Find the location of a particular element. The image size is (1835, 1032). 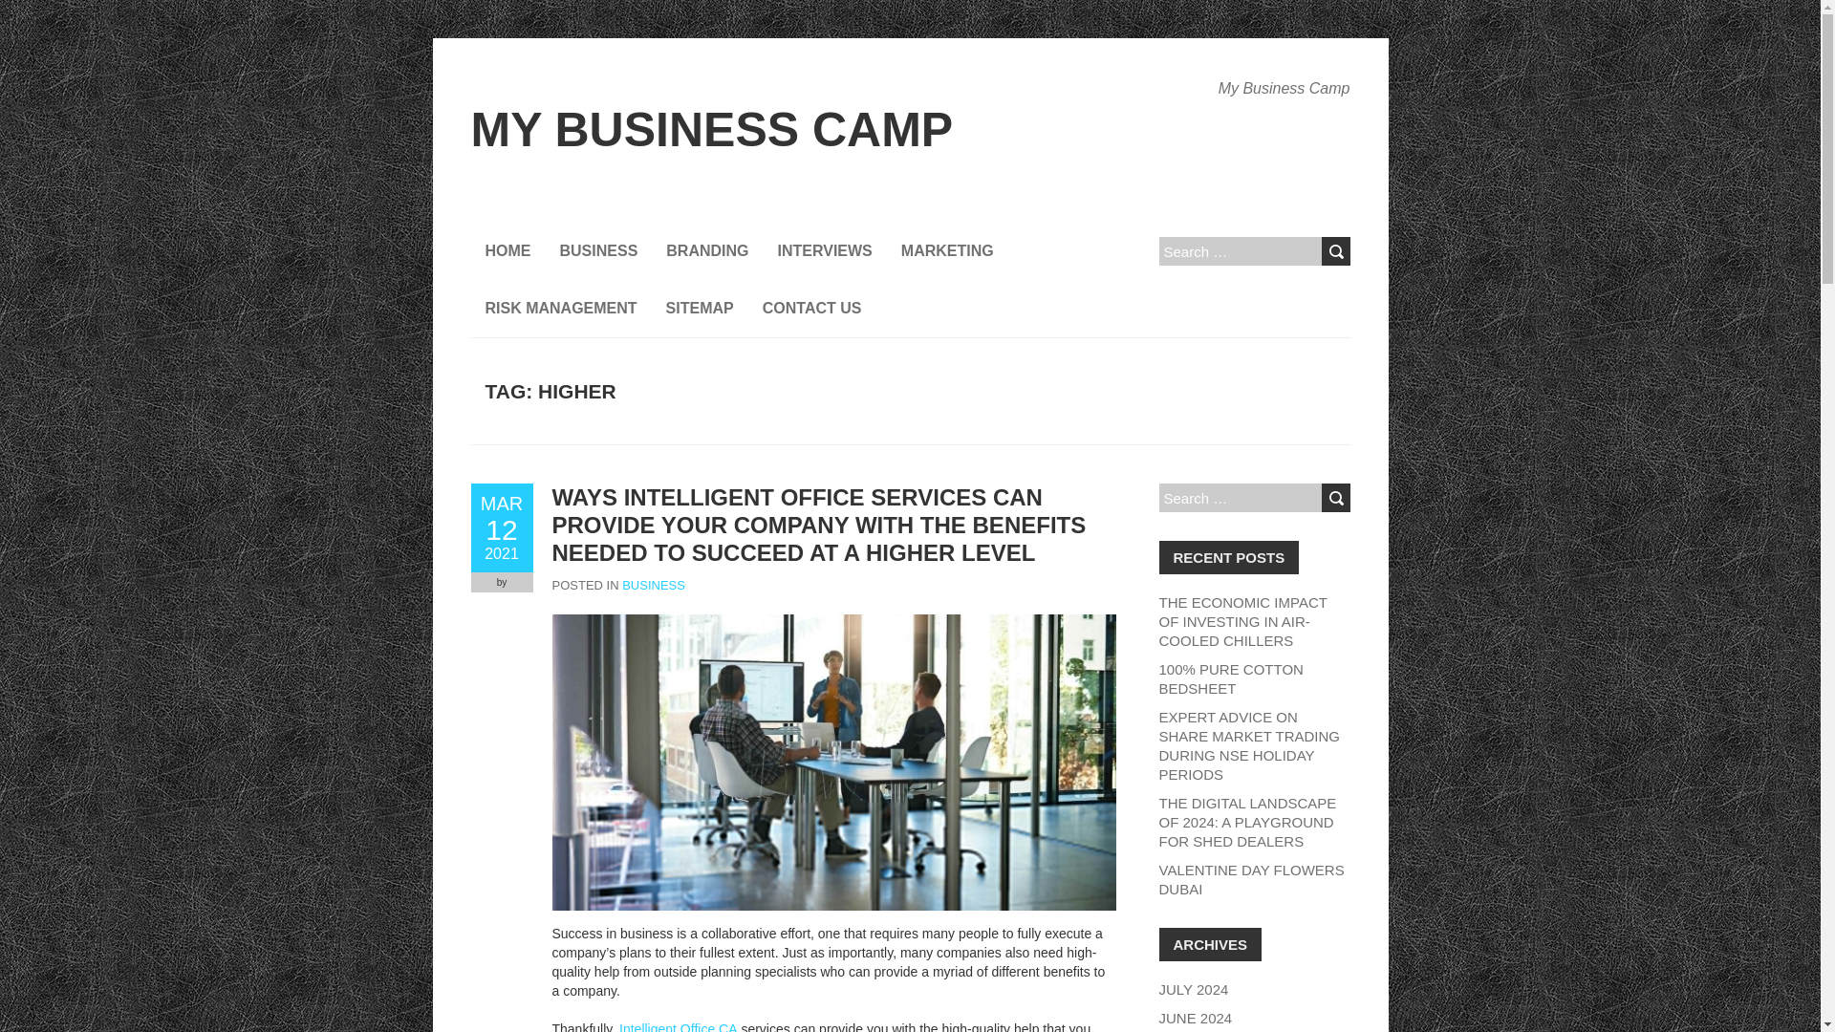

THE ECONOMIC IMPACT OF INVESTING IN AIR-COOLED CHILLERS is located at coordinates (1242, 621).